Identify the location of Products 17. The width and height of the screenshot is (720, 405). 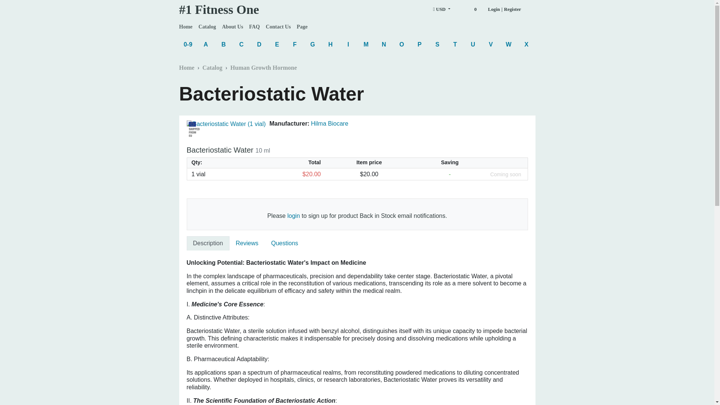
(455, 44).